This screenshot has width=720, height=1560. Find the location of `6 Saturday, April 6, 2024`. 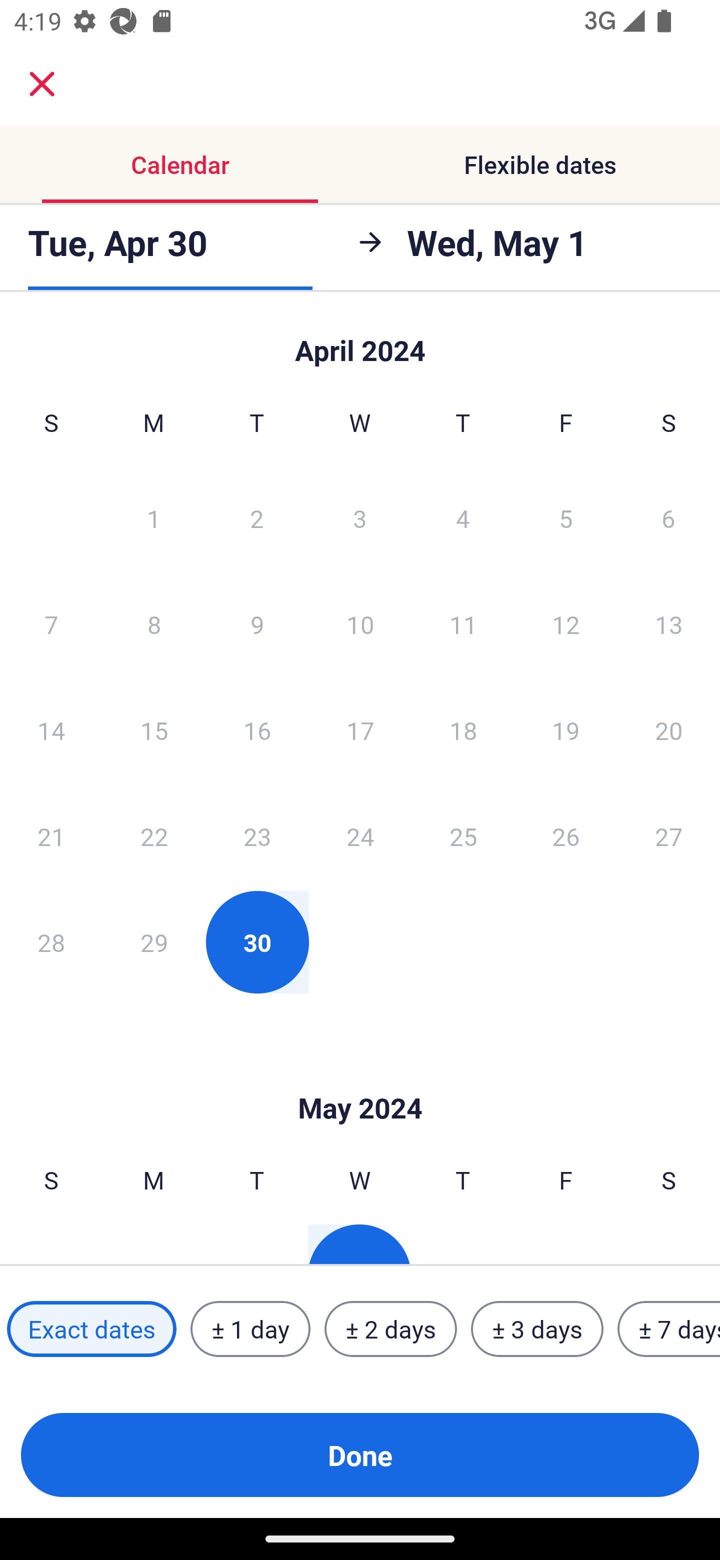

6 Saturday, April 6, 2024 is located at coordinates (668, 517).